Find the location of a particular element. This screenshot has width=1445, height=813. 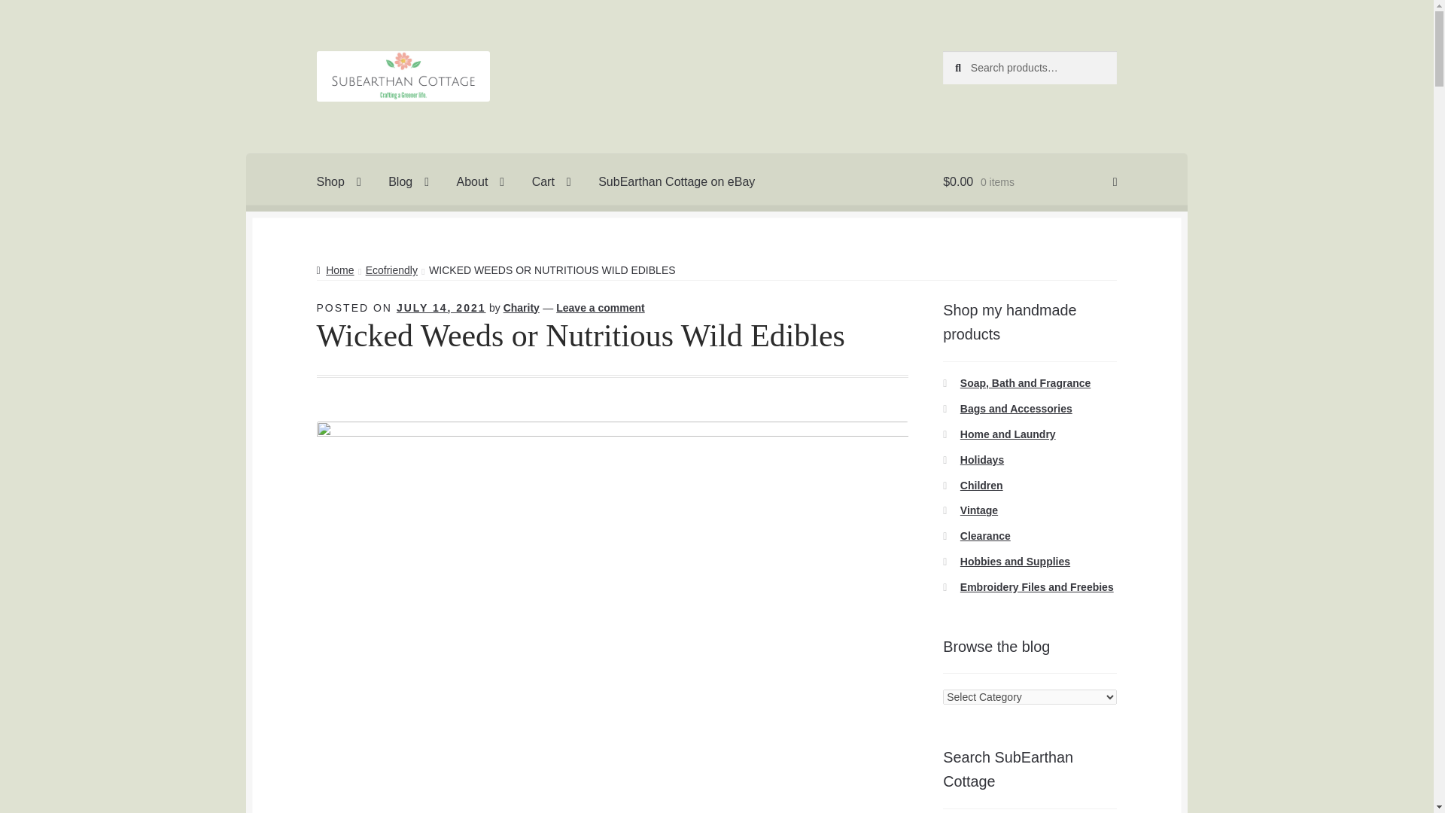

SubEarthan Cottage on eBay is located at coordinates (677, 182).